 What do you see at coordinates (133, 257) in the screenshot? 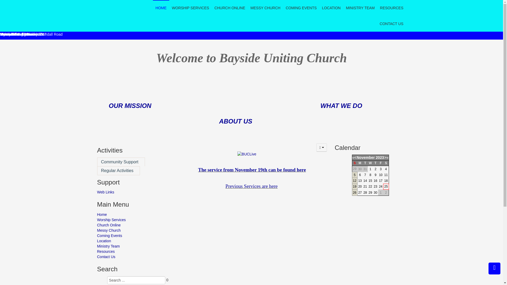
I see `Contact Us` at bounding box center [133, 257].